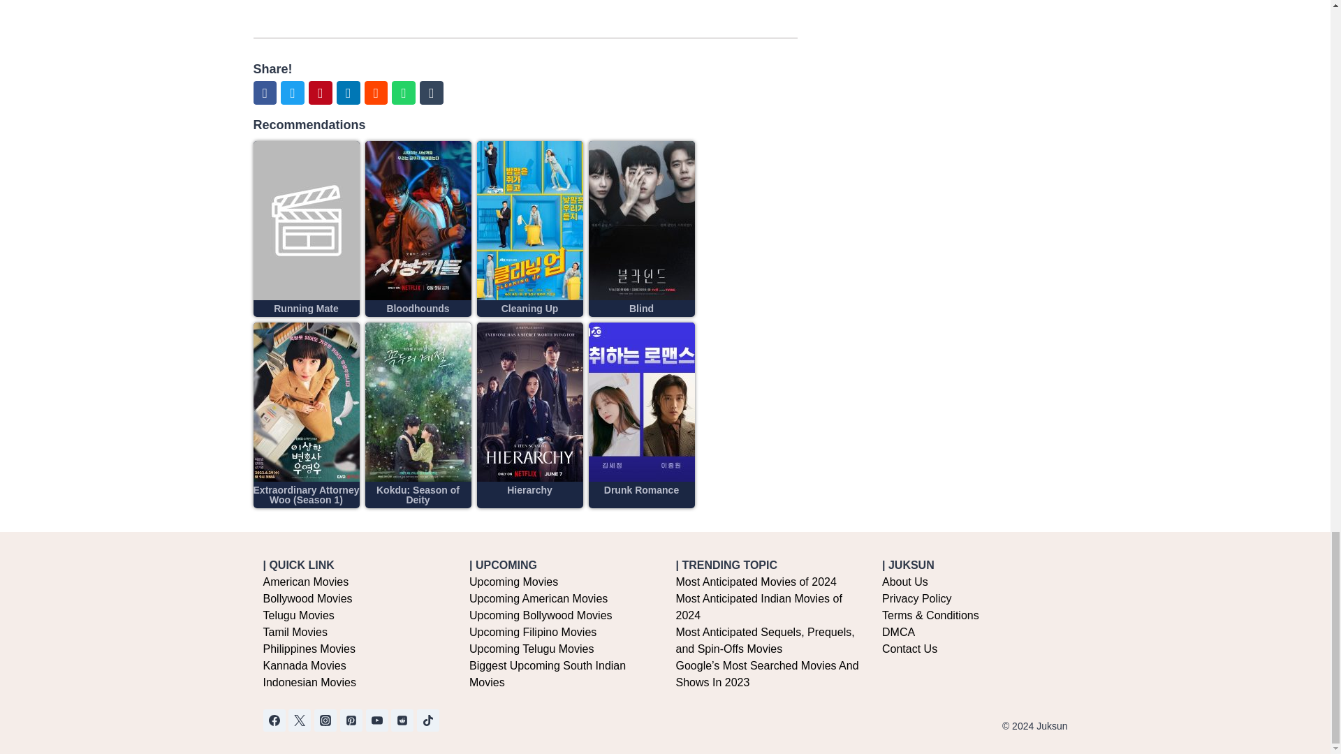 This screenshot has width=1341, height=754. What do you see at coordinates (306, 220) in the screenshot?
I see `Juksun-Movie` at bounding box center [306, 220].